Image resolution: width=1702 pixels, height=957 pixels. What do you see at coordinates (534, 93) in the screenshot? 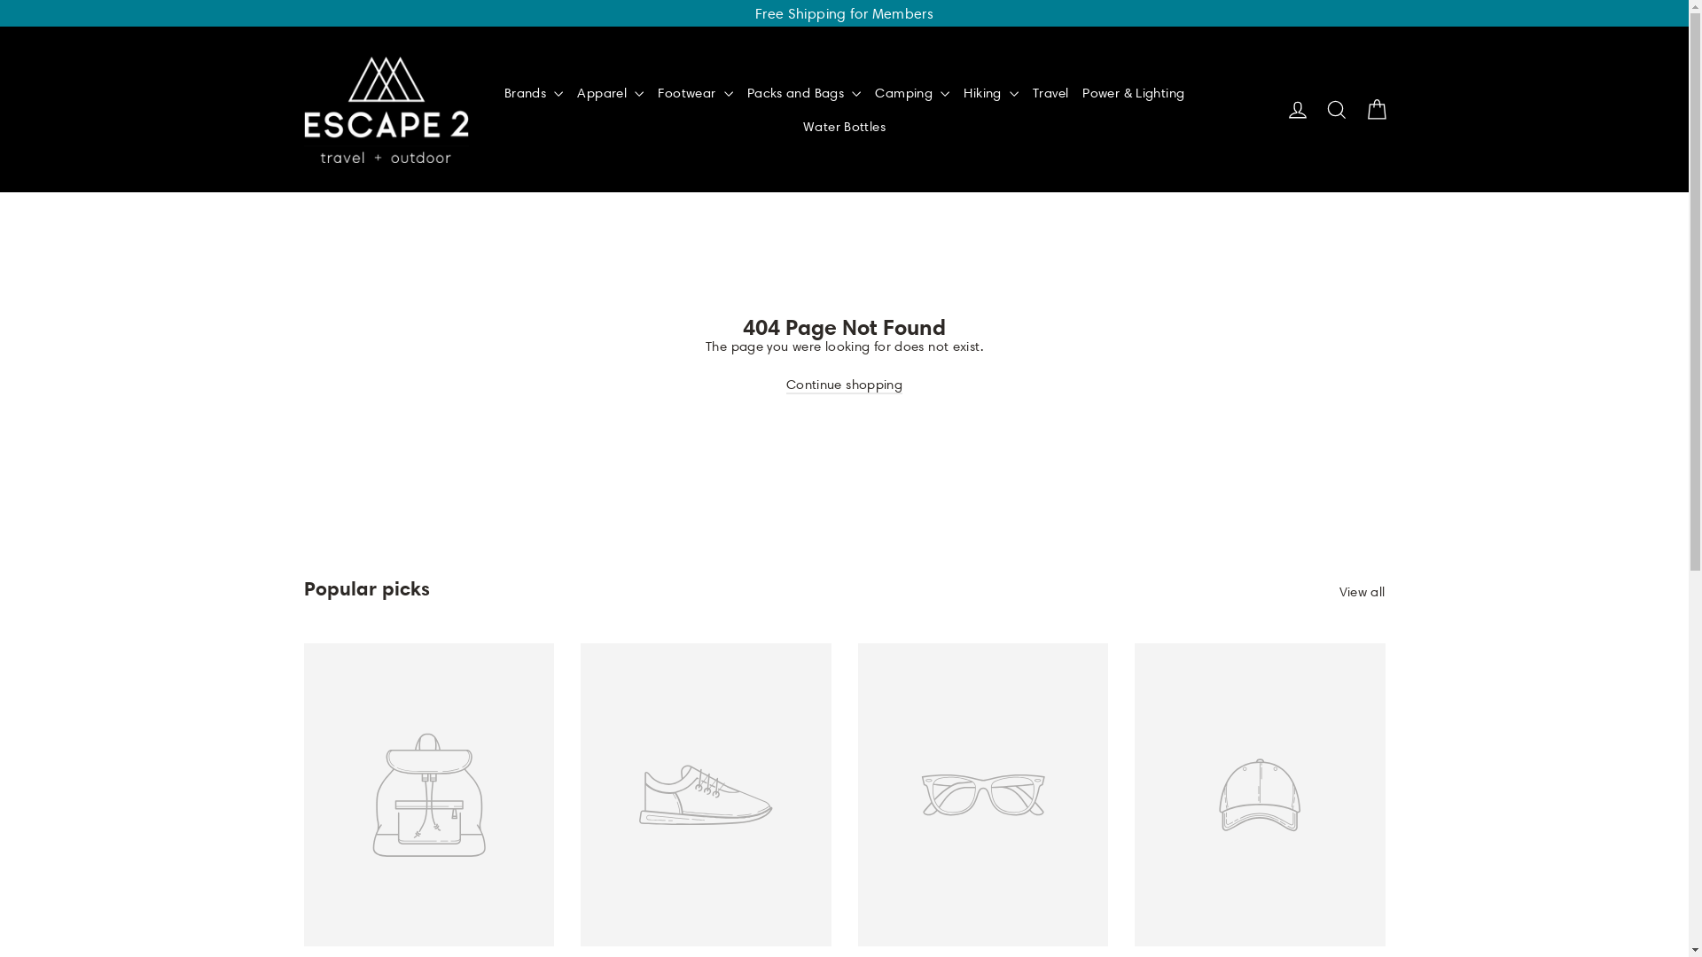
I see `Brands` at bounding box center [534, 93].